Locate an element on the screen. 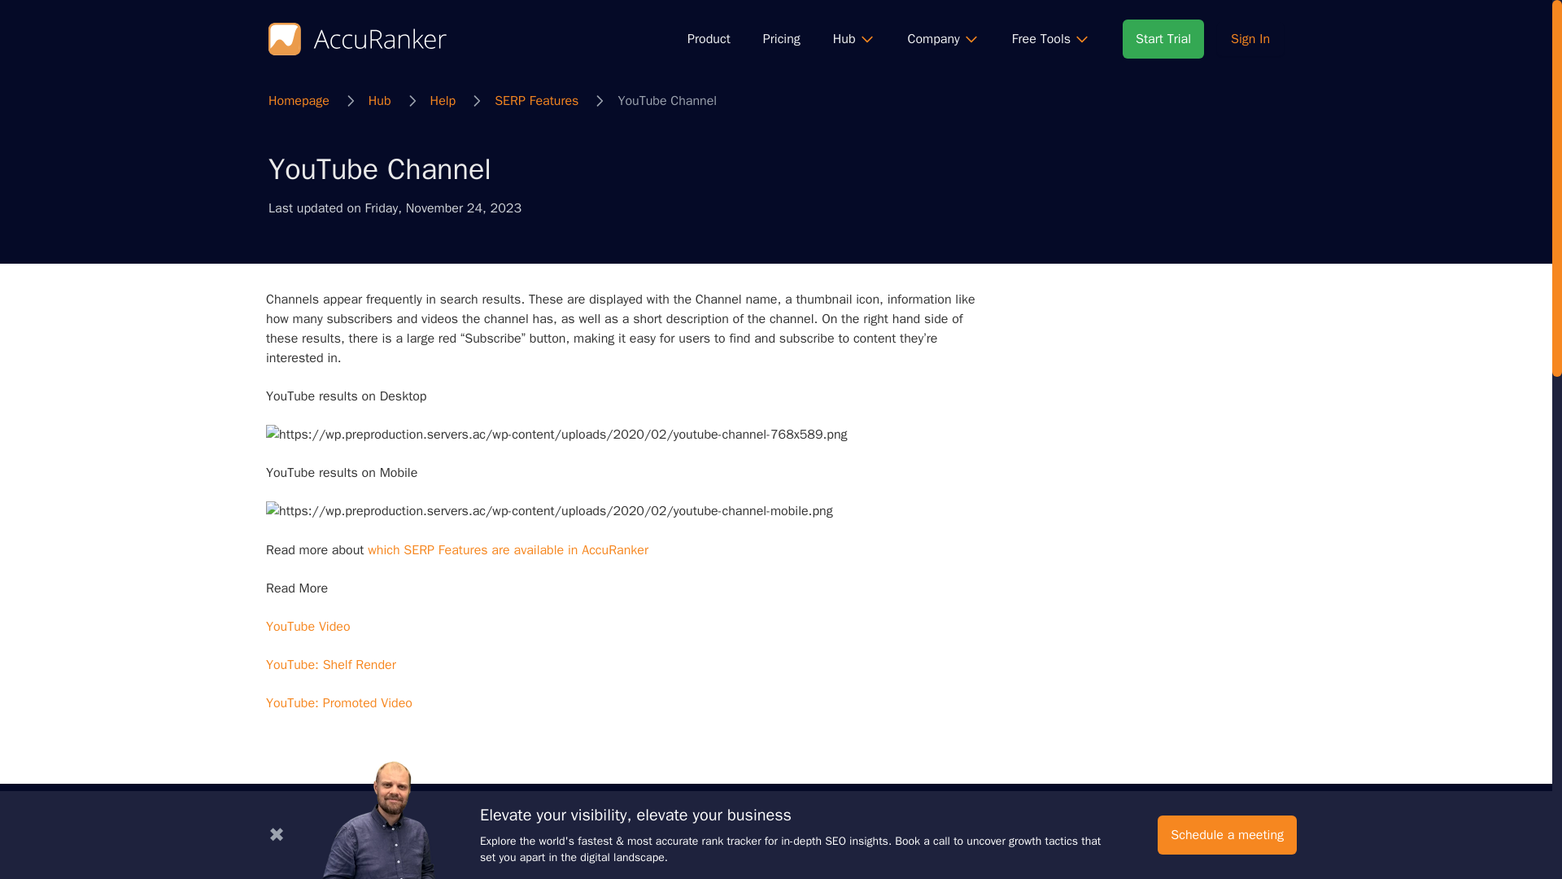  Homepage is located at coordinates (299, 101).